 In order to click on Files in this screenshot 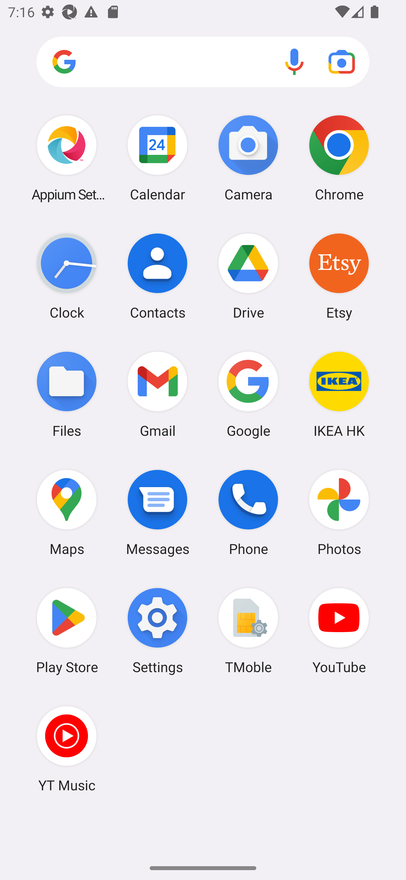, I will do `click(67, 394)`.